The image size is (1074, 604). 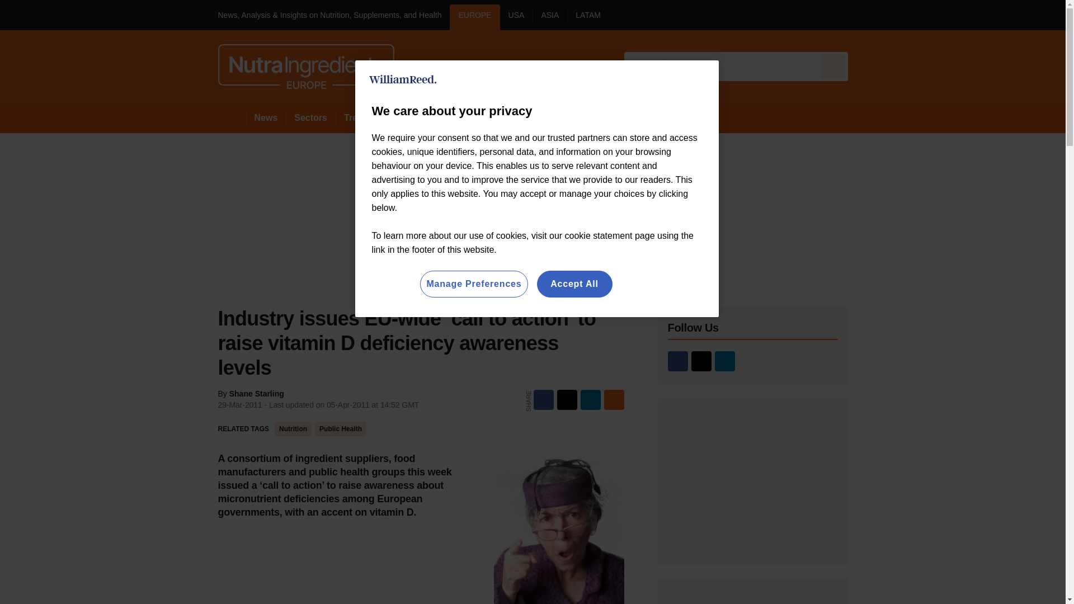 What do you see at coordinates (305, 66) in the screenshot?
I see `NutraIngredients Europe` at bounding box center [305, 66].